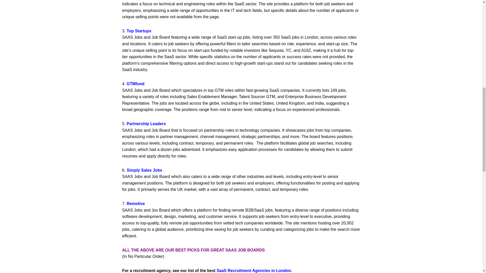 The height and width of the screenshot is (273, 486). I want to click on Top Startups, so click(139, 31).